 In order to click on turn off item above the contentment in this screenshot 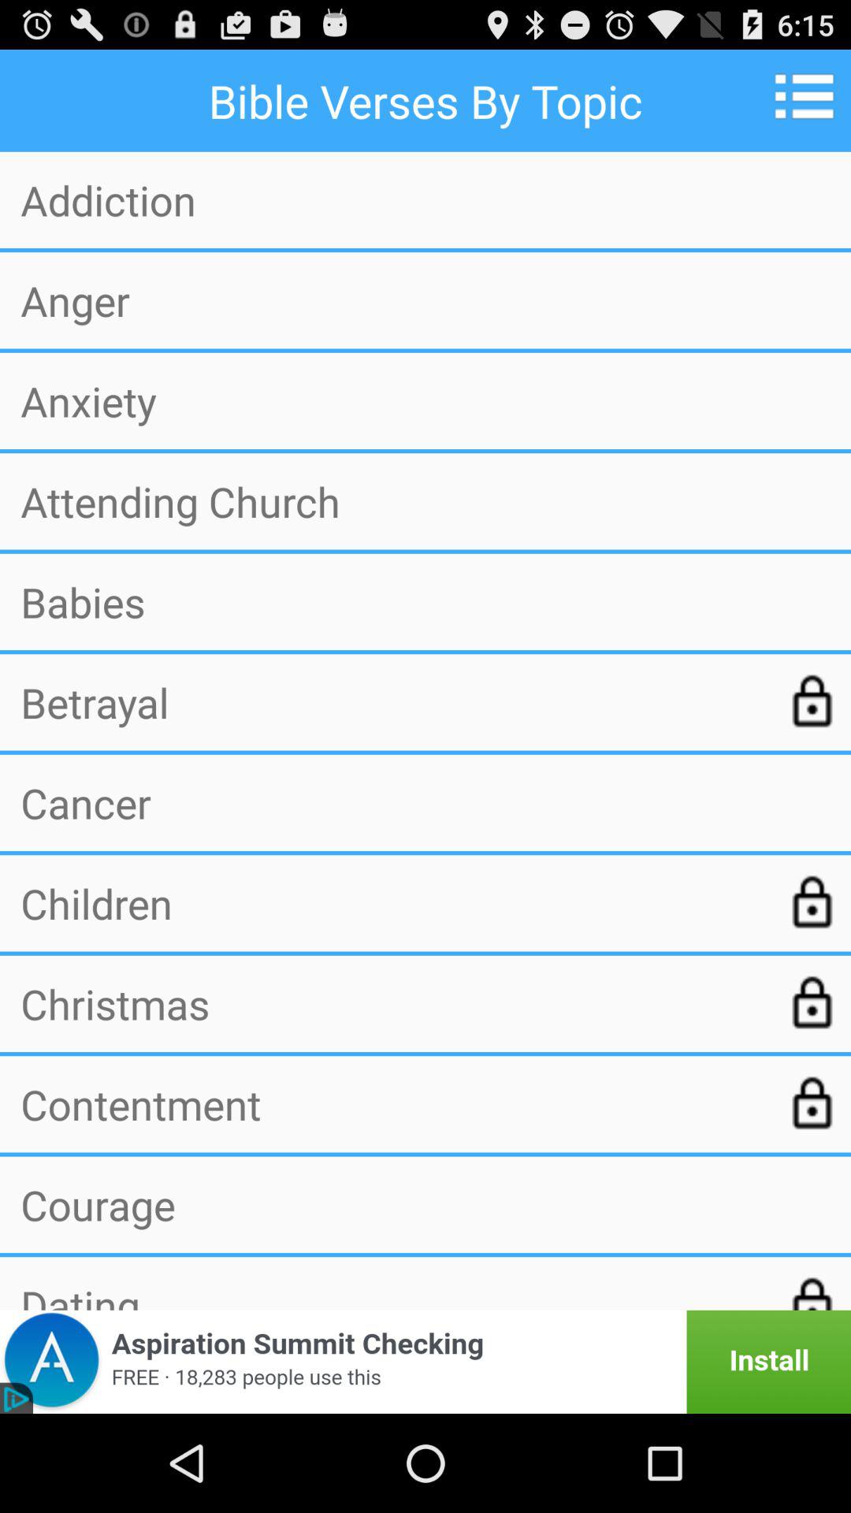, I will do `click(392, 1003)`.